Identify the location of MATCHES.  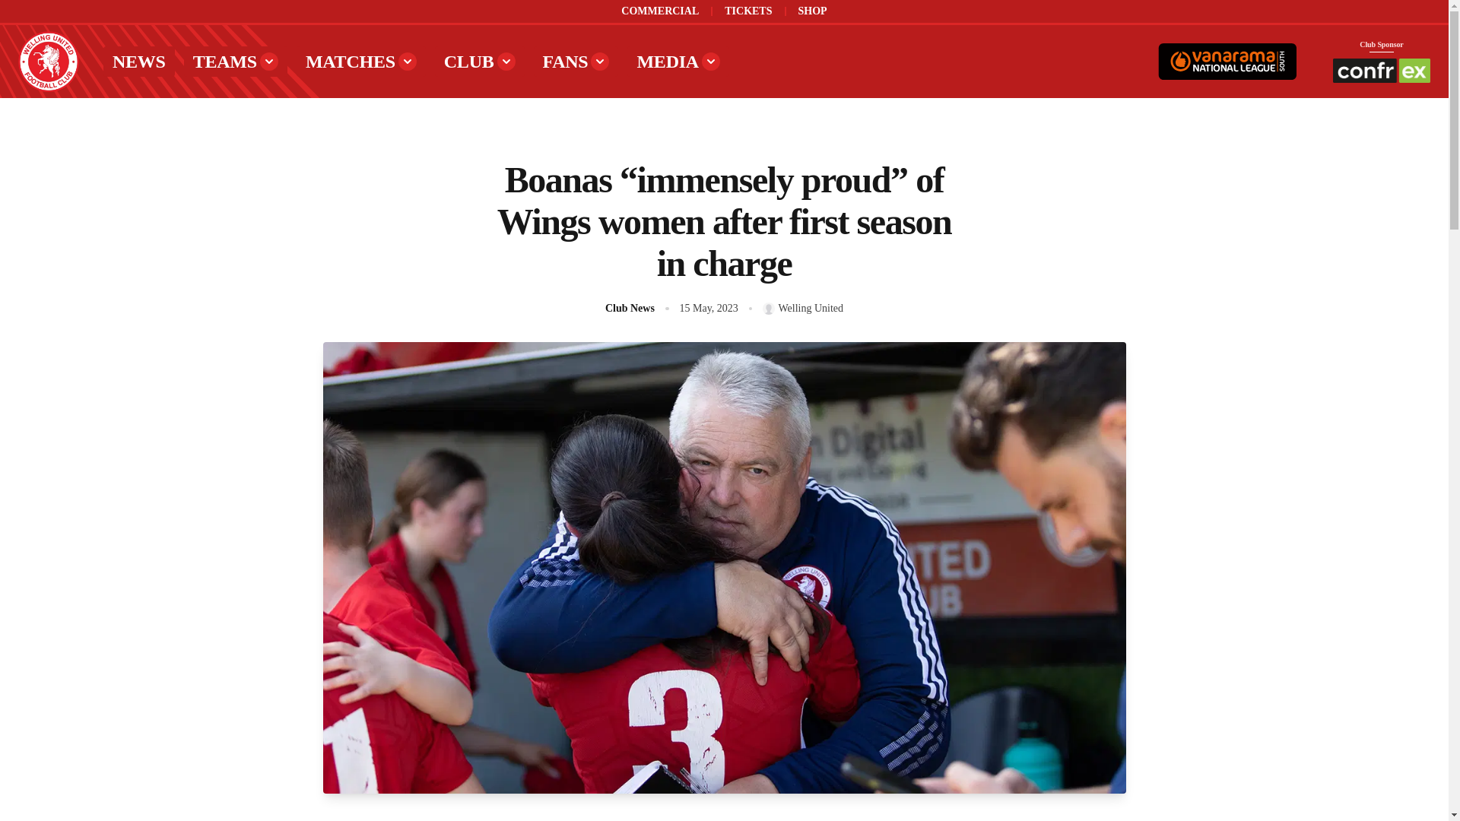
(360, 61).